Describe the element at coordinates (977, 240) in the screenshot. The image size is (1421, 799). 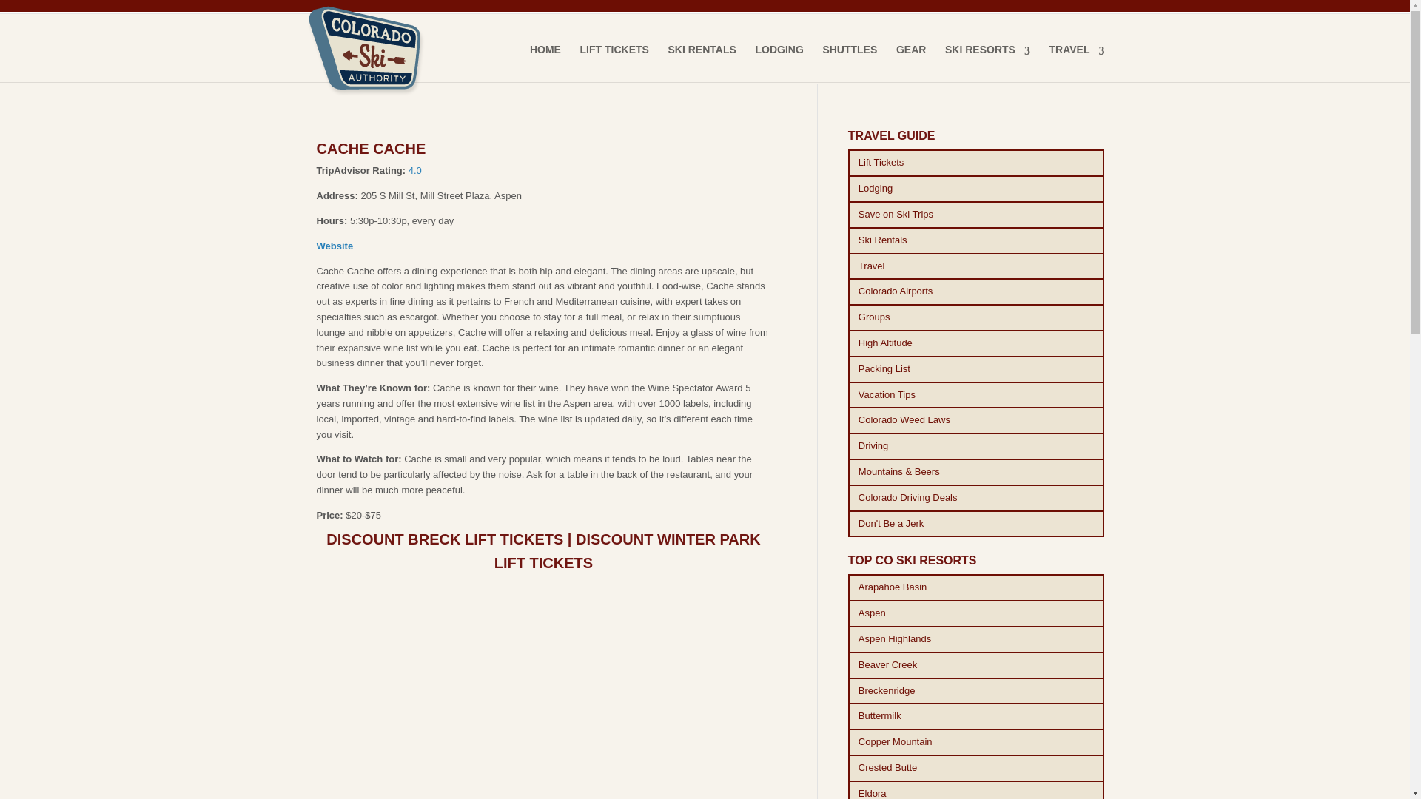
I see `Ski Rentals` at that location.